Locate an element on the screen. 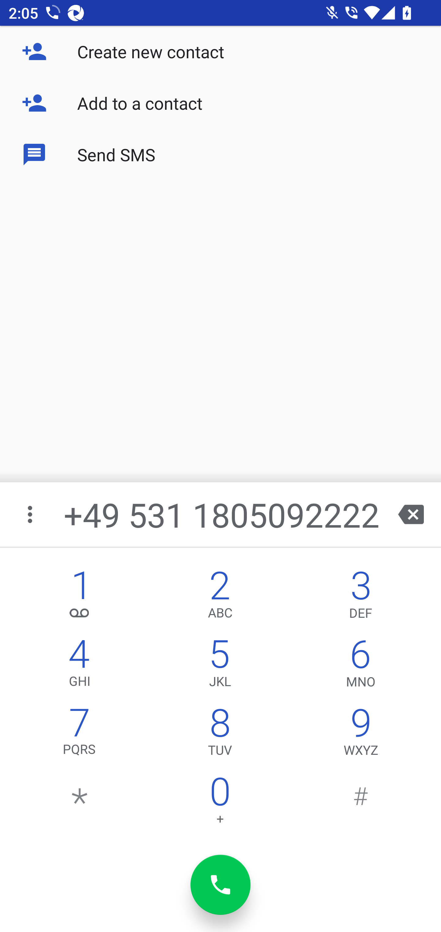  4,GHI 4 GHI is located at coordinates (80, 666).